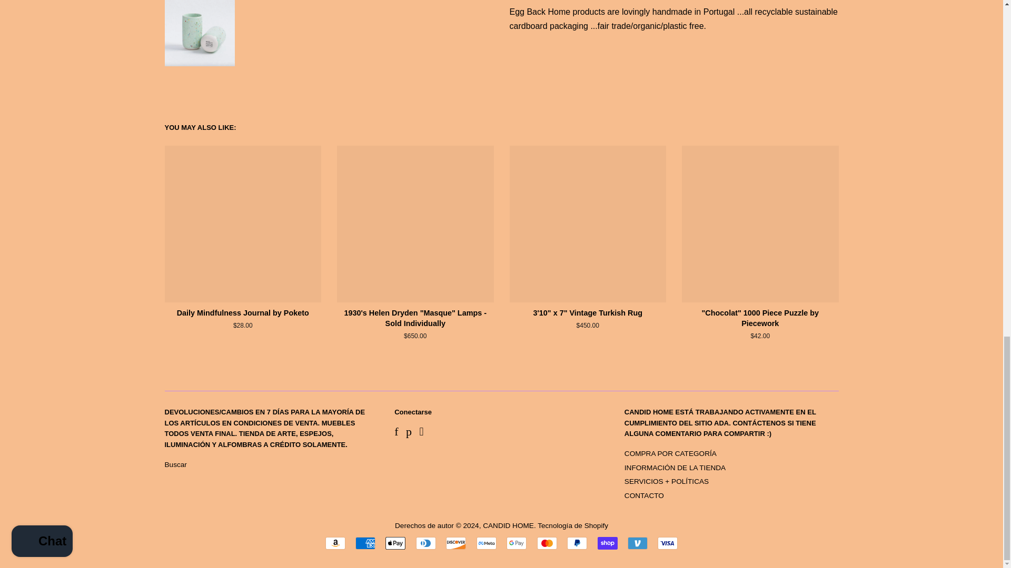  I want to click on Visa, so click(668, 543).